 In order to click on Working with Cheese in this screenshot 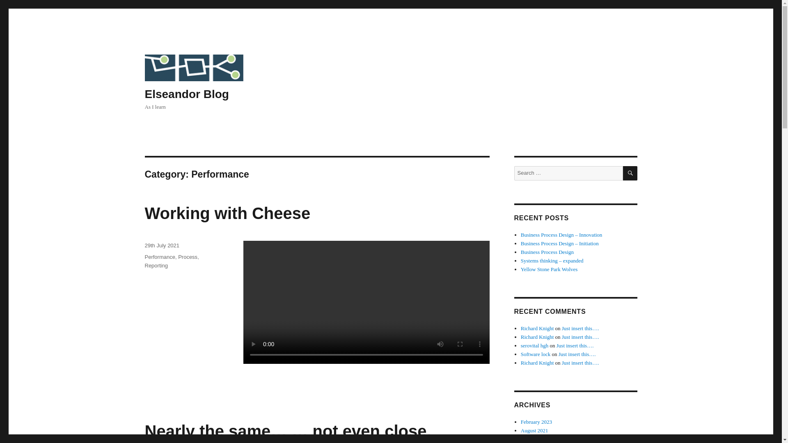, I will do `click(227, 213)`.